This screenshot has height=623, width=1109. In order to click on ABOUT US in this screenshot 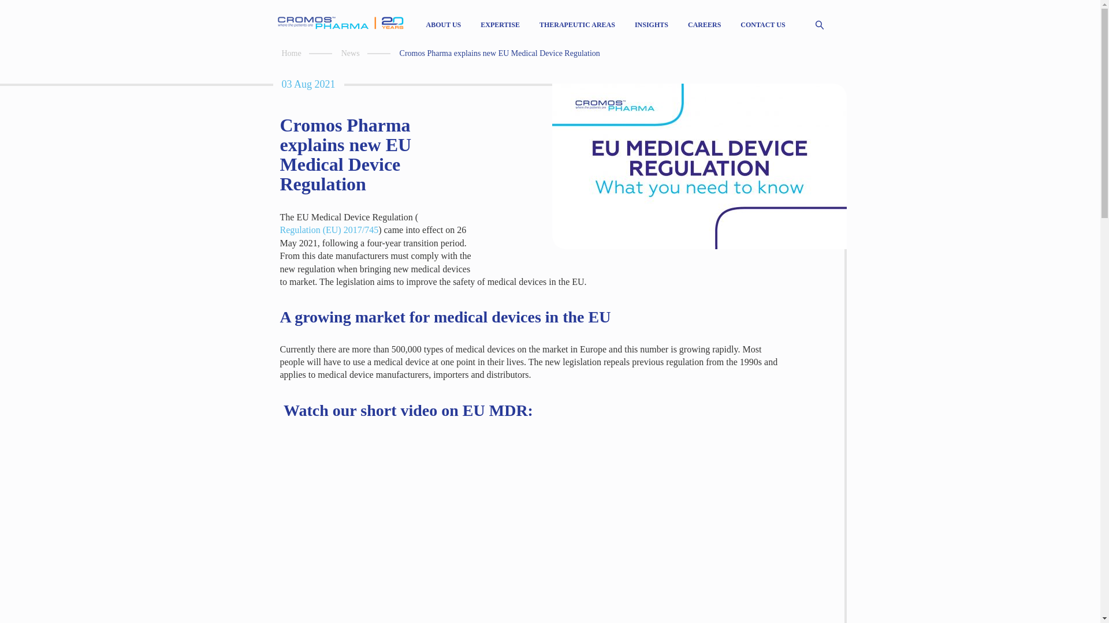, I will do `click(444, 24)`.